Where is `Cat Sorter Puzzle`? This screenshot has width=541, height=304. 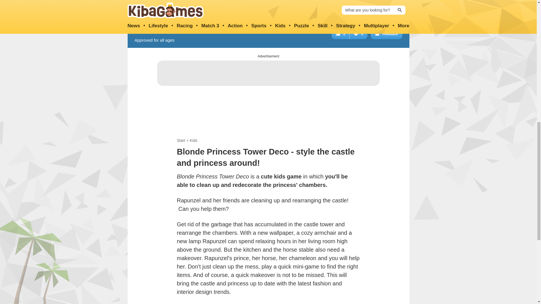
Cat Sorter Puzzle is located at coordinates (354, 7).